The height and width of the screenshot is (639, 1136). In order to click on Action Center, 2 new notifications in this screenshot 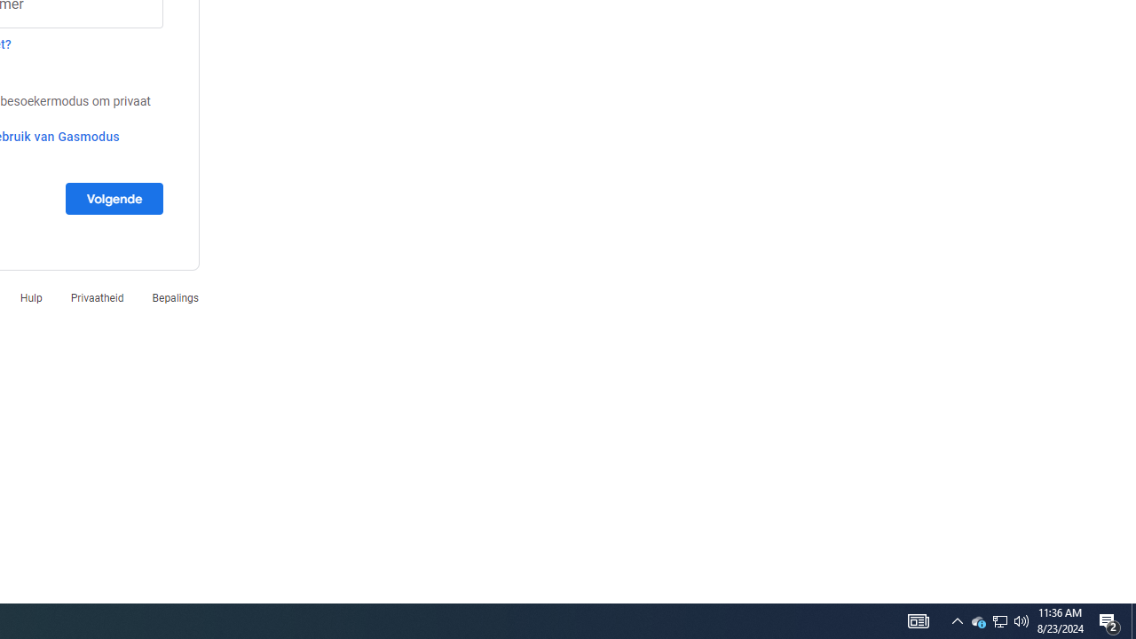, I will do `click(918, 621)`.